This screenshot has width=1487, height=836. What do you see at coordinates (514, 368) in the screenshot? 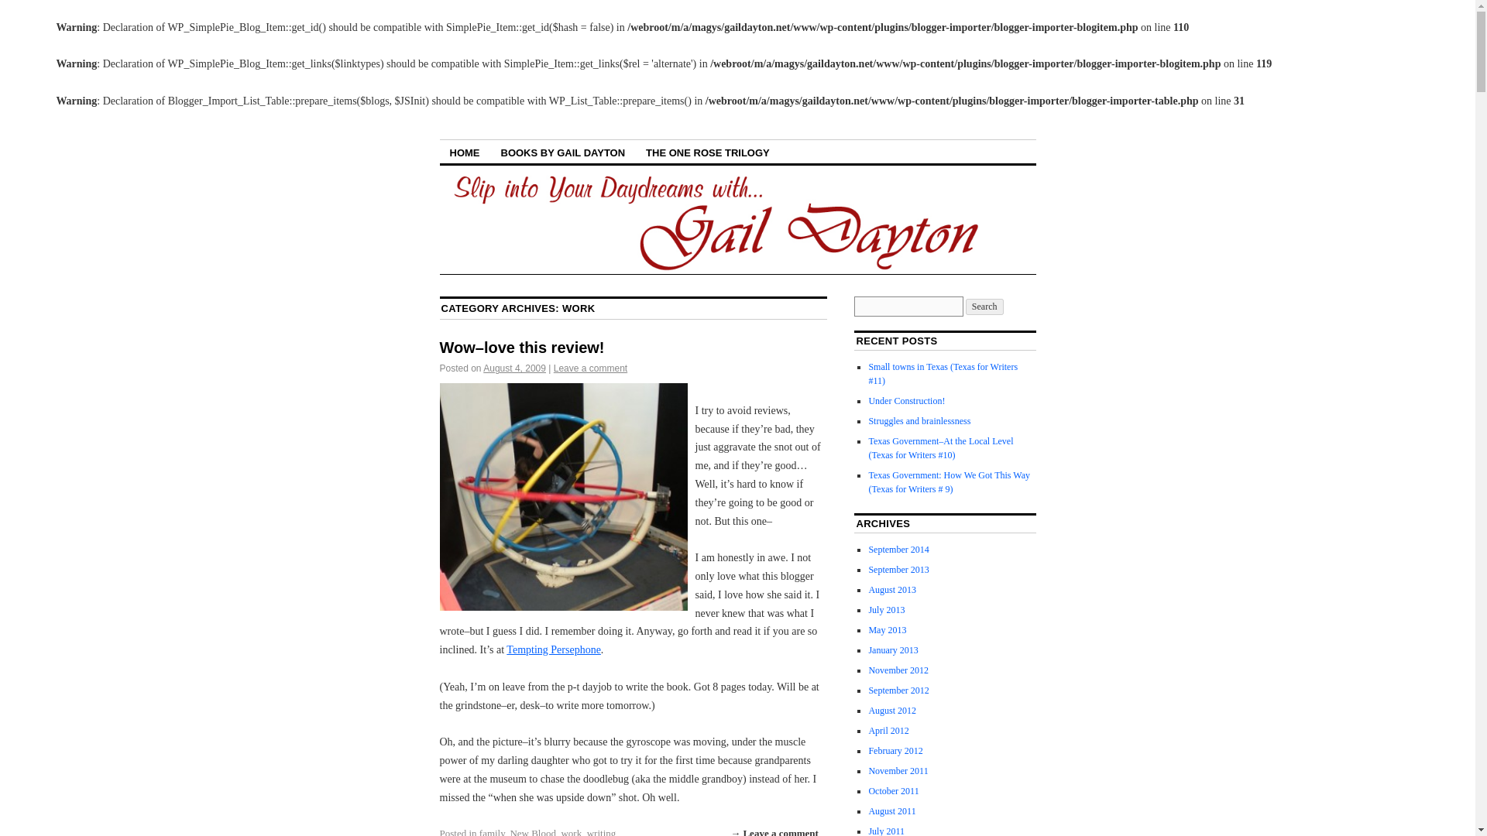
I see `August 4, 2009` at bounding box center [514, 368].